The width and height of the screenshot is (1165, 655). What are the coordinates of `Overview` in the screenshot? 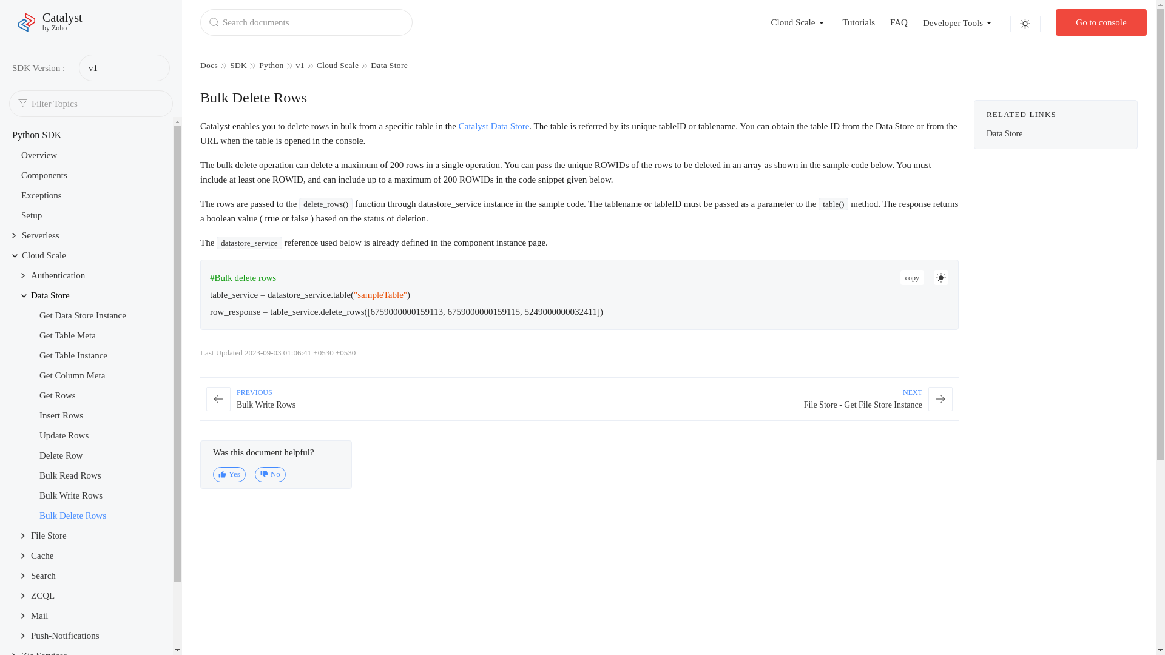 It's located at (41, 195).